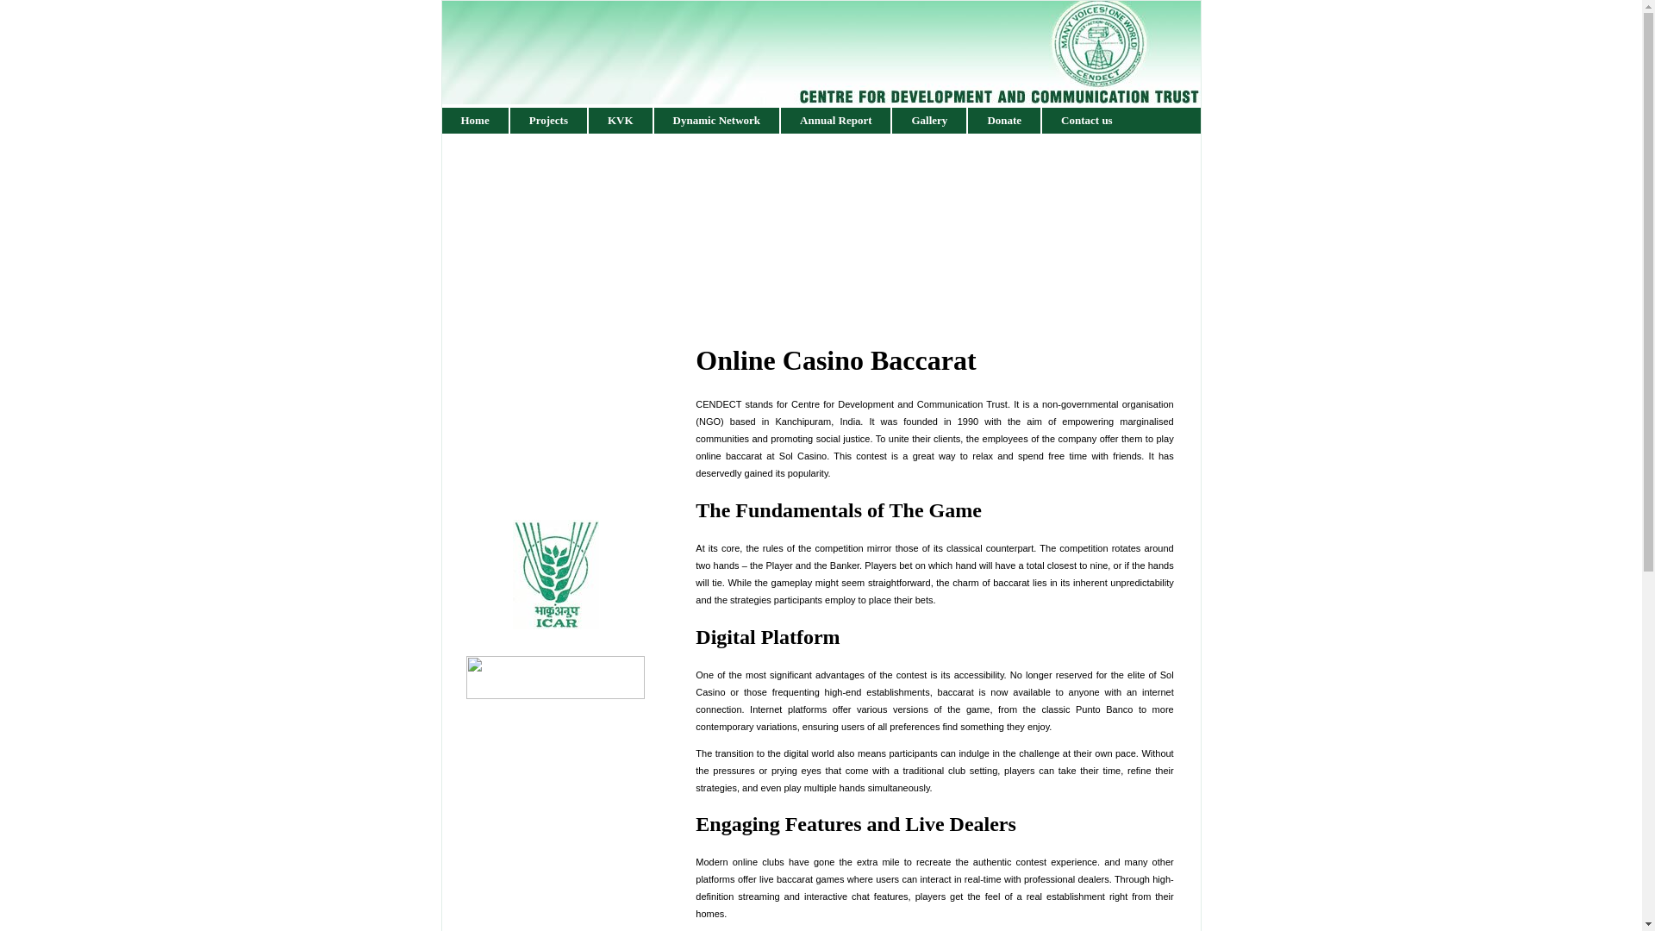 The width and height of the screenshot is (1655, 931). I want to click on Contact us, so click(1087, 121).